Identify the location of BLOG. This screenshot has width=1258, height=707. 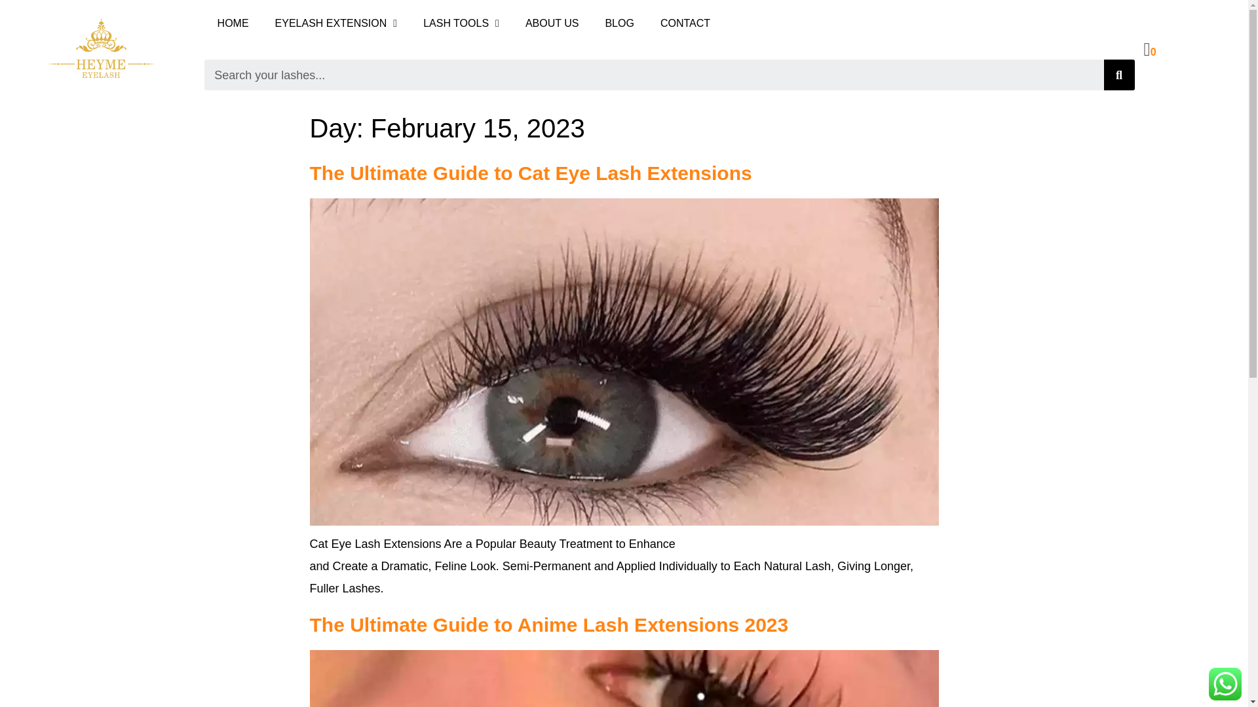
(619, 22).